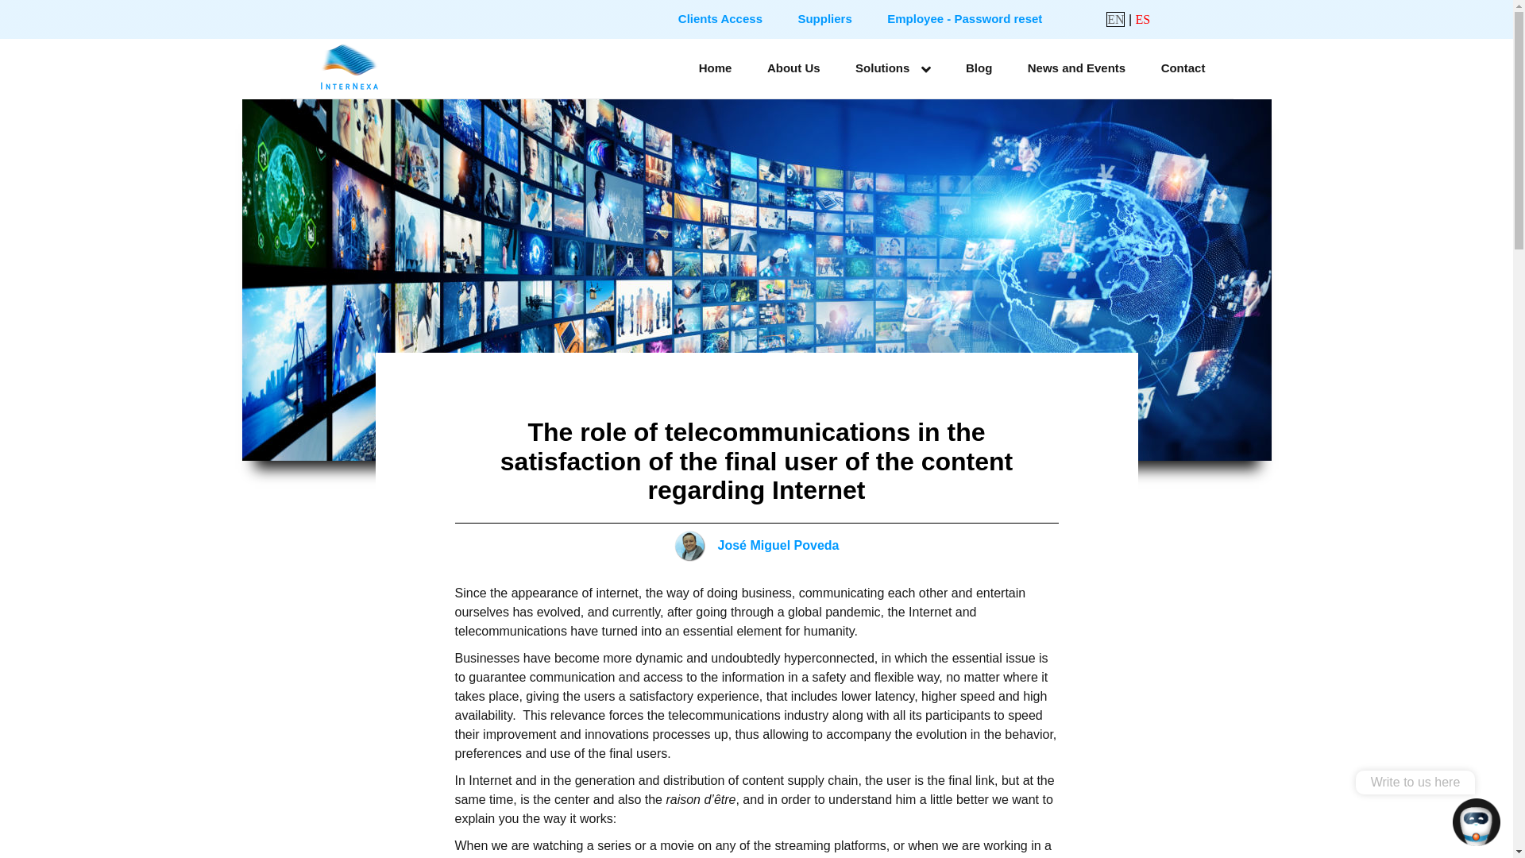 The width and height of the screenshot is (1525, 858). I want to click on Home, so click(716, 68).